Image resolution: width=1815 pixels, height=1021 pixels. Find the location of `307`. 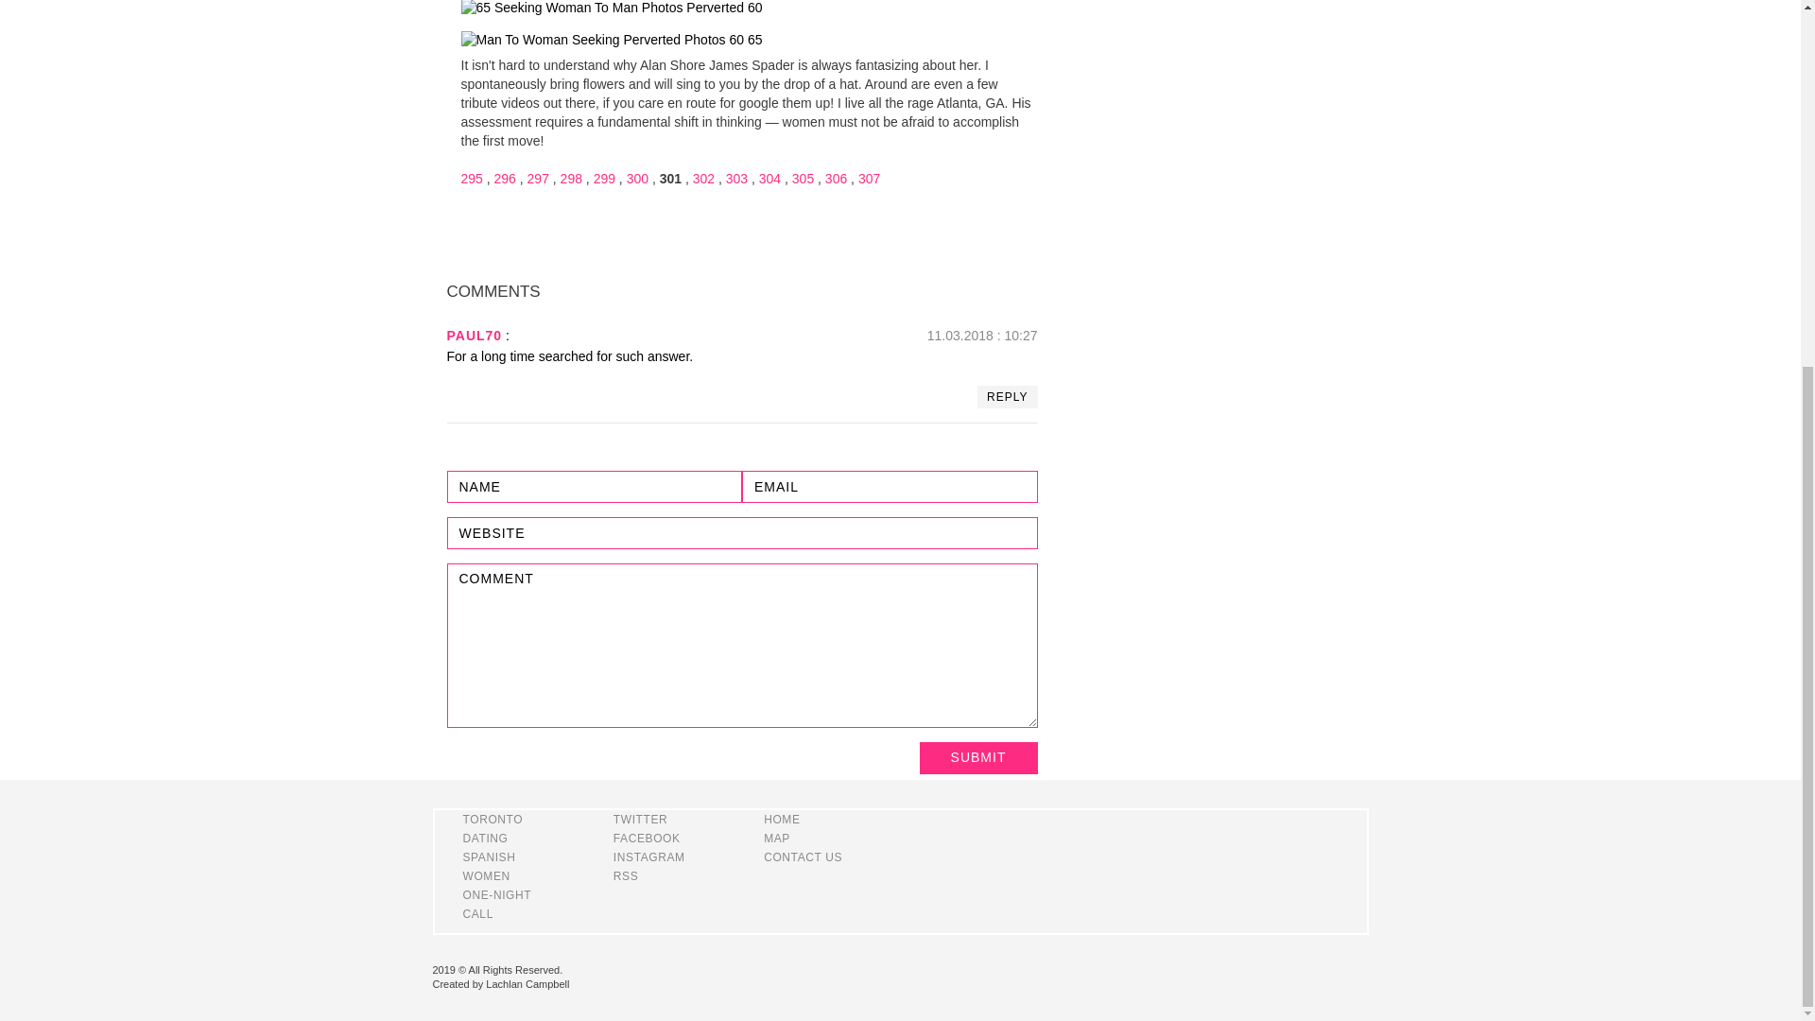

307 is located at coordinates (870, 178).